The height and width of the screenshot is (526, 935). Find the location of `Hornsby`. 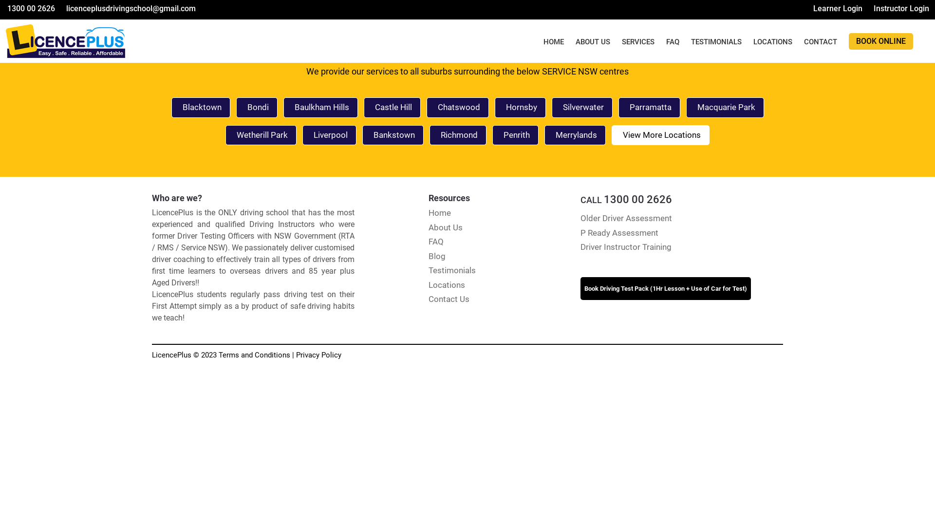

Hornsby is located at coordinates (520, 108).